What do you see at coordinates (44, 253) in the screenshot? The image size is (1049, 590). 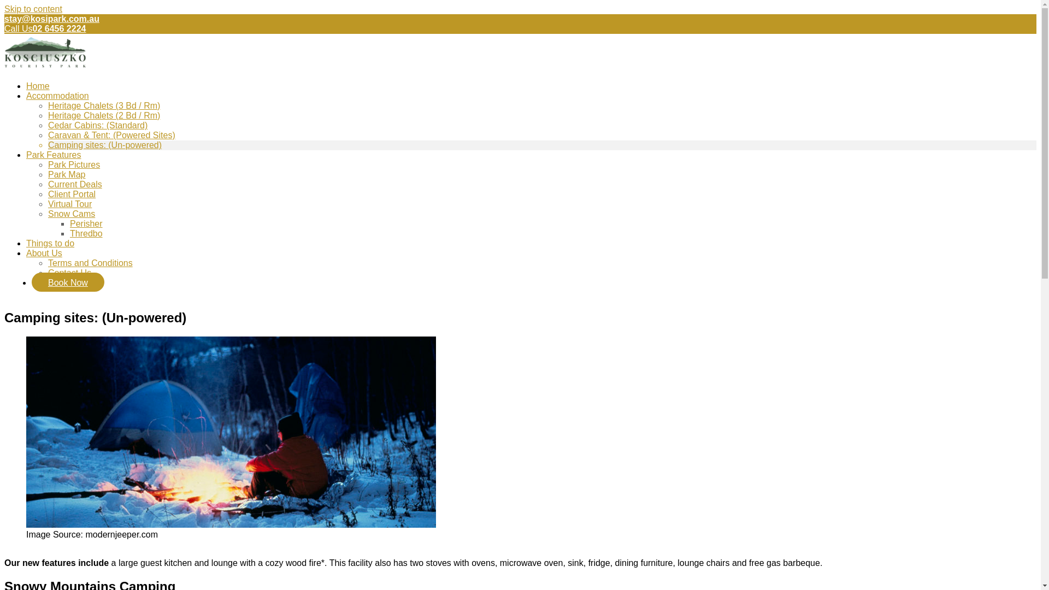 I see `About Us` at bounding box center [44, 253].